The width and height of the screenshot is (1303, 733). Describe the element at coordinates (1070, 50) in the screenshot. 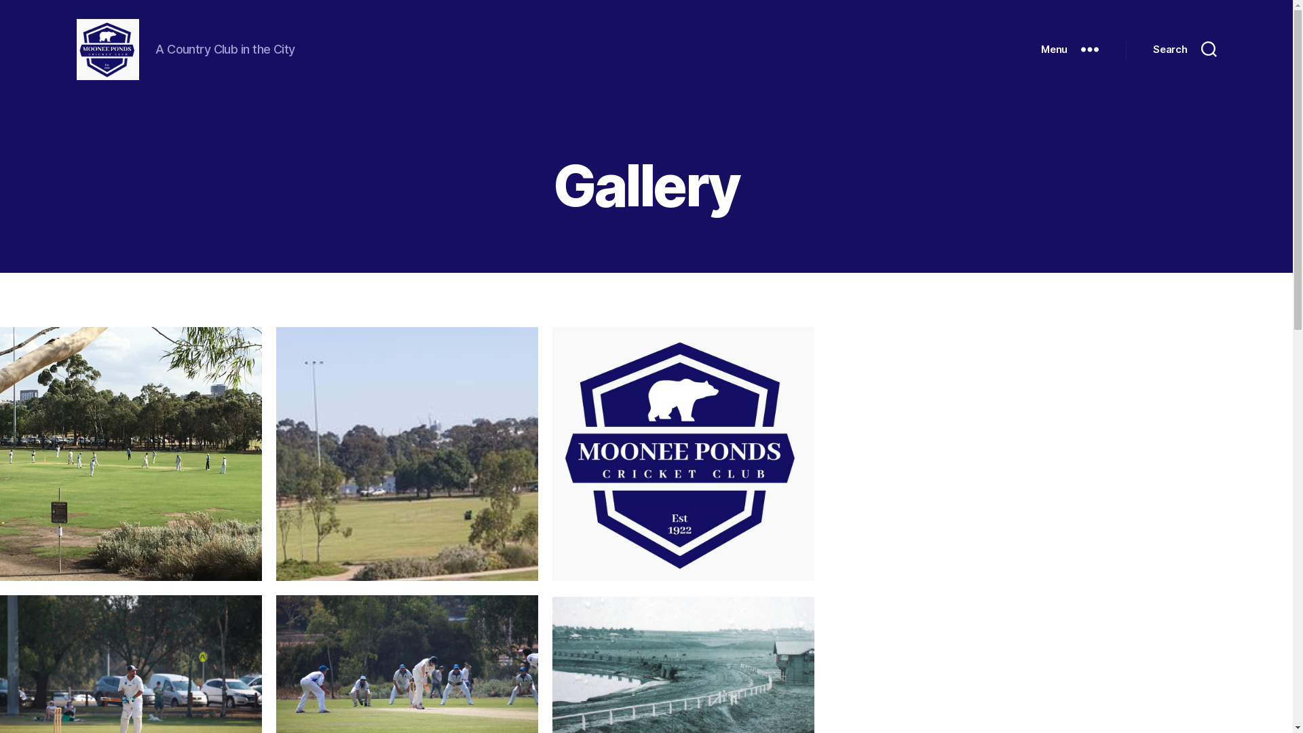

I see `Menu` at that location.